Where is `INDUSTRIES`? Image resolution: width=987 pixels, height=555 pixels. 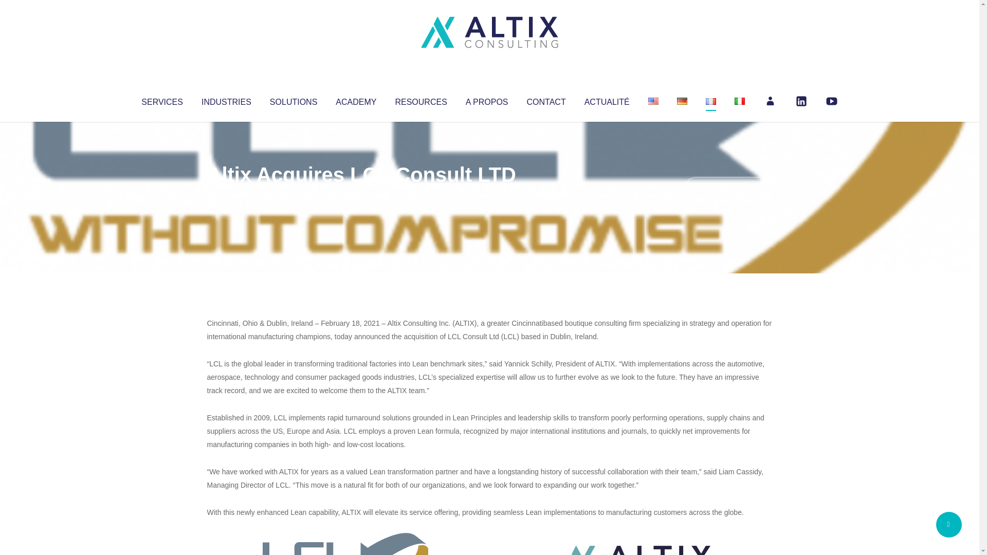 INDUSTRIES is located at coordinates (226, 100).